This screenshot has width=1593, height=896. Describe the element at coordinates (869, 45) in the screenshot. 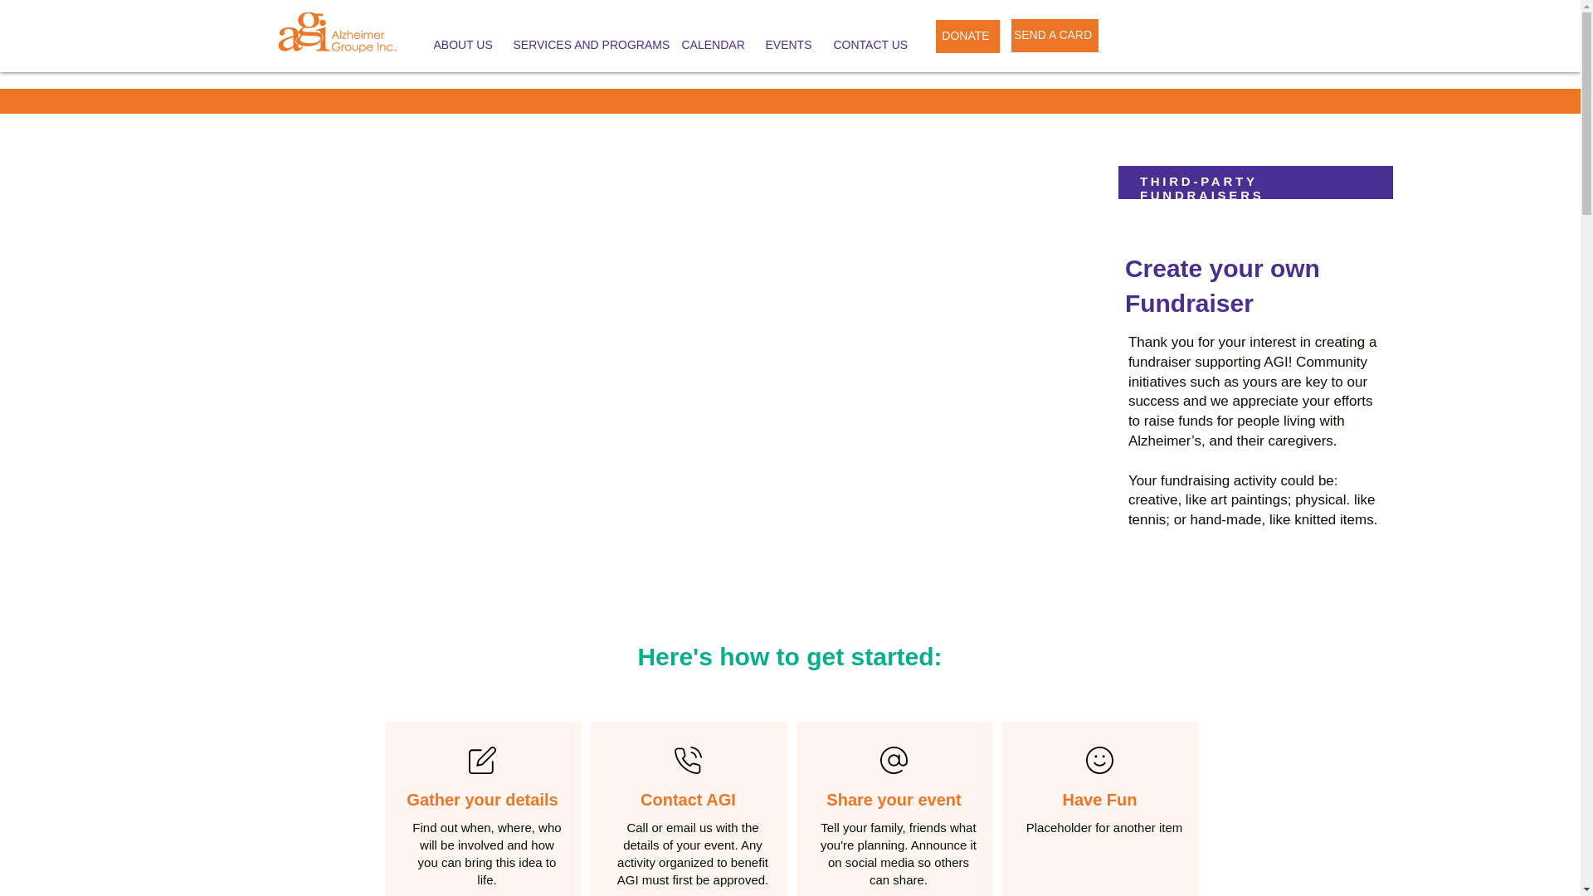

I see `CONTACT US` at that location.